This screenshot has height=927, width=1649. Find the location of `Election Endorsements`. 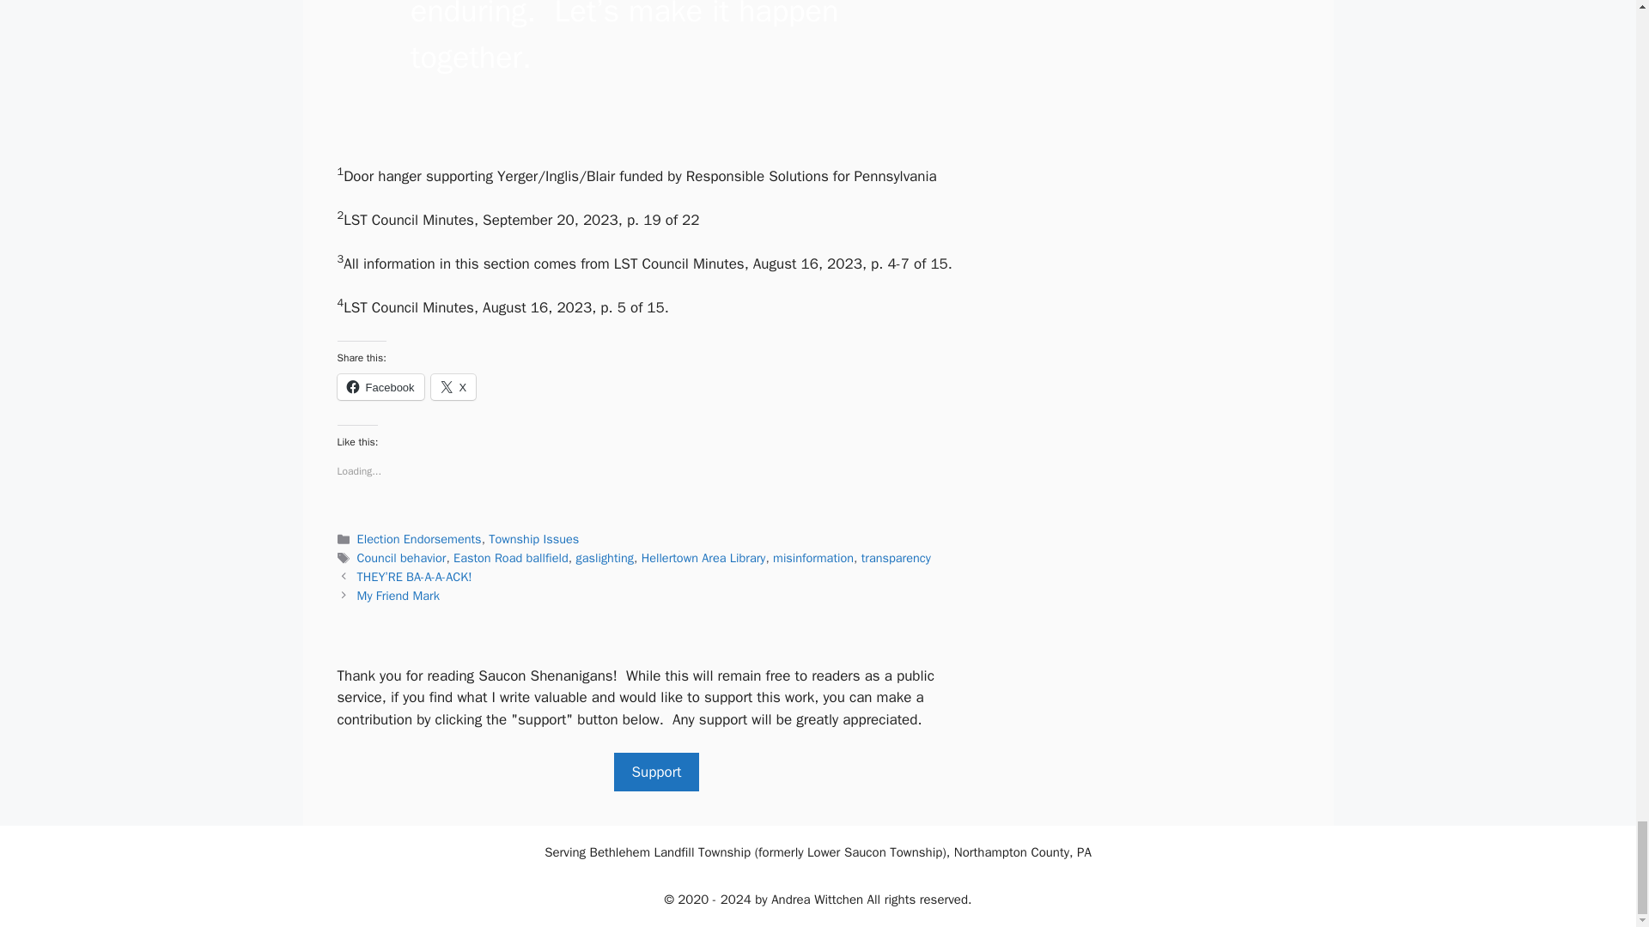

Election Endorsements is located at coordinates (419, 539).